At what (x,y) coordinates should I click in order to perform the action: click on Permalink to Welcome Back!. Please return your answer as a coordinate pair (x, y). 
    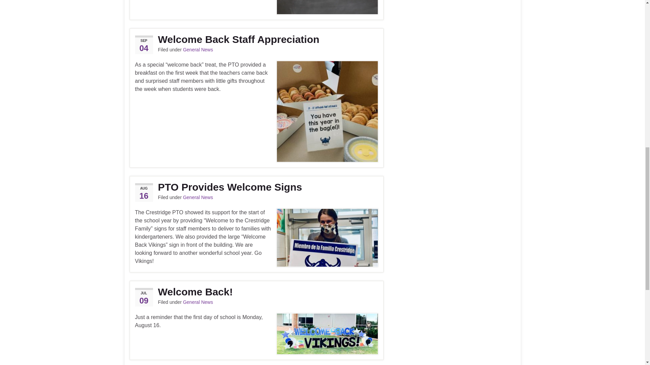
    Looking at the image, I should click on (256, 291).